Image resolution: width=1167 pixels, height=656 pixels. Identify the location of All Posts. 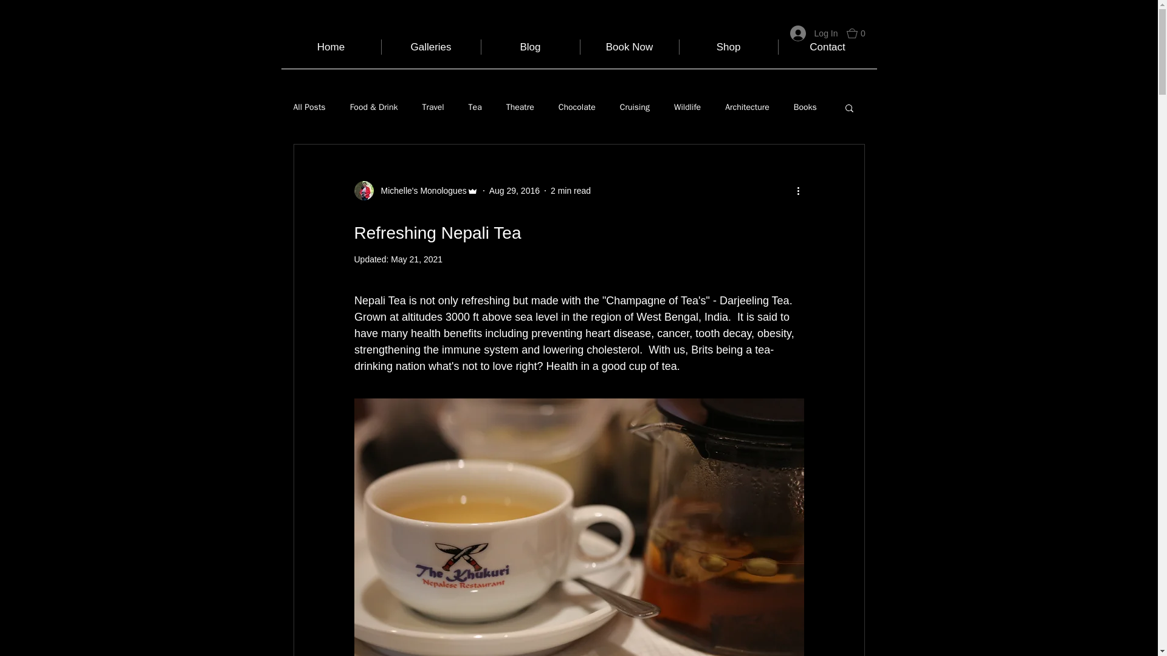
(309, 107).